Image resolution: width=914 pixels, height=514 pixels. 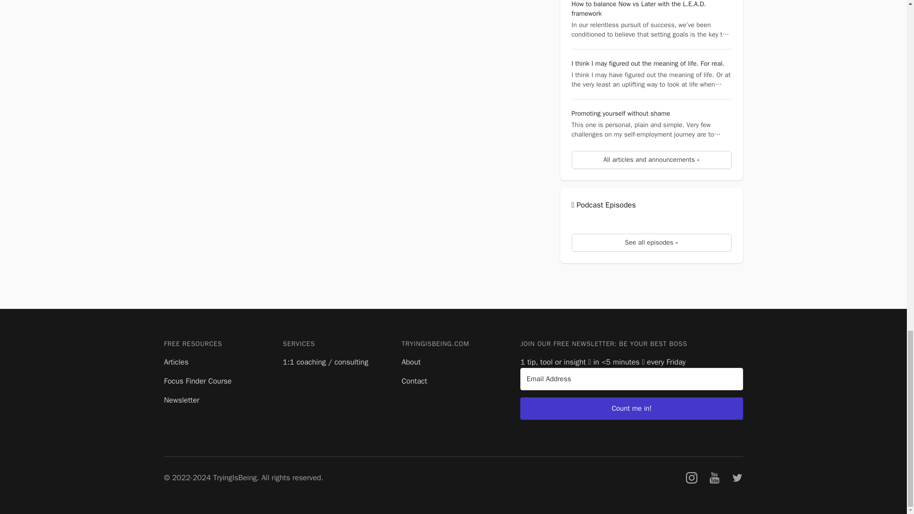 I want to click on Promoting yourself without shame, so click(x=621, y=113).